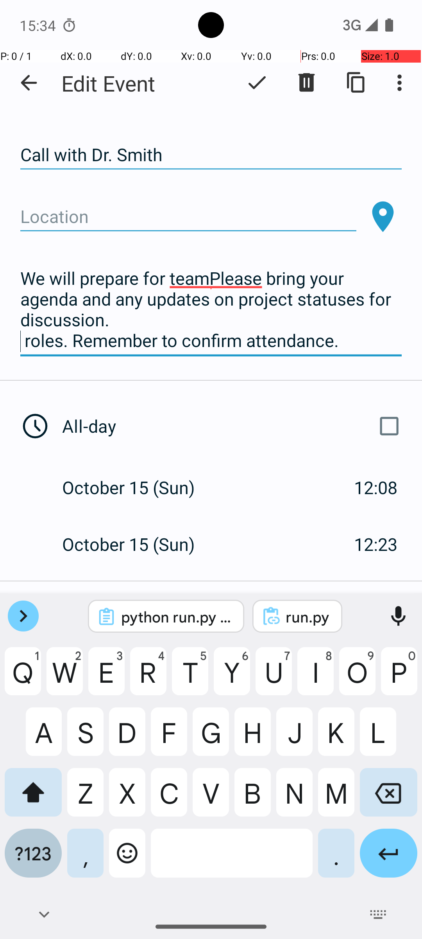  What do you see at coordinates (308, 617) in the screenshot?
I see `run.py` at bounding box center [308, 617].